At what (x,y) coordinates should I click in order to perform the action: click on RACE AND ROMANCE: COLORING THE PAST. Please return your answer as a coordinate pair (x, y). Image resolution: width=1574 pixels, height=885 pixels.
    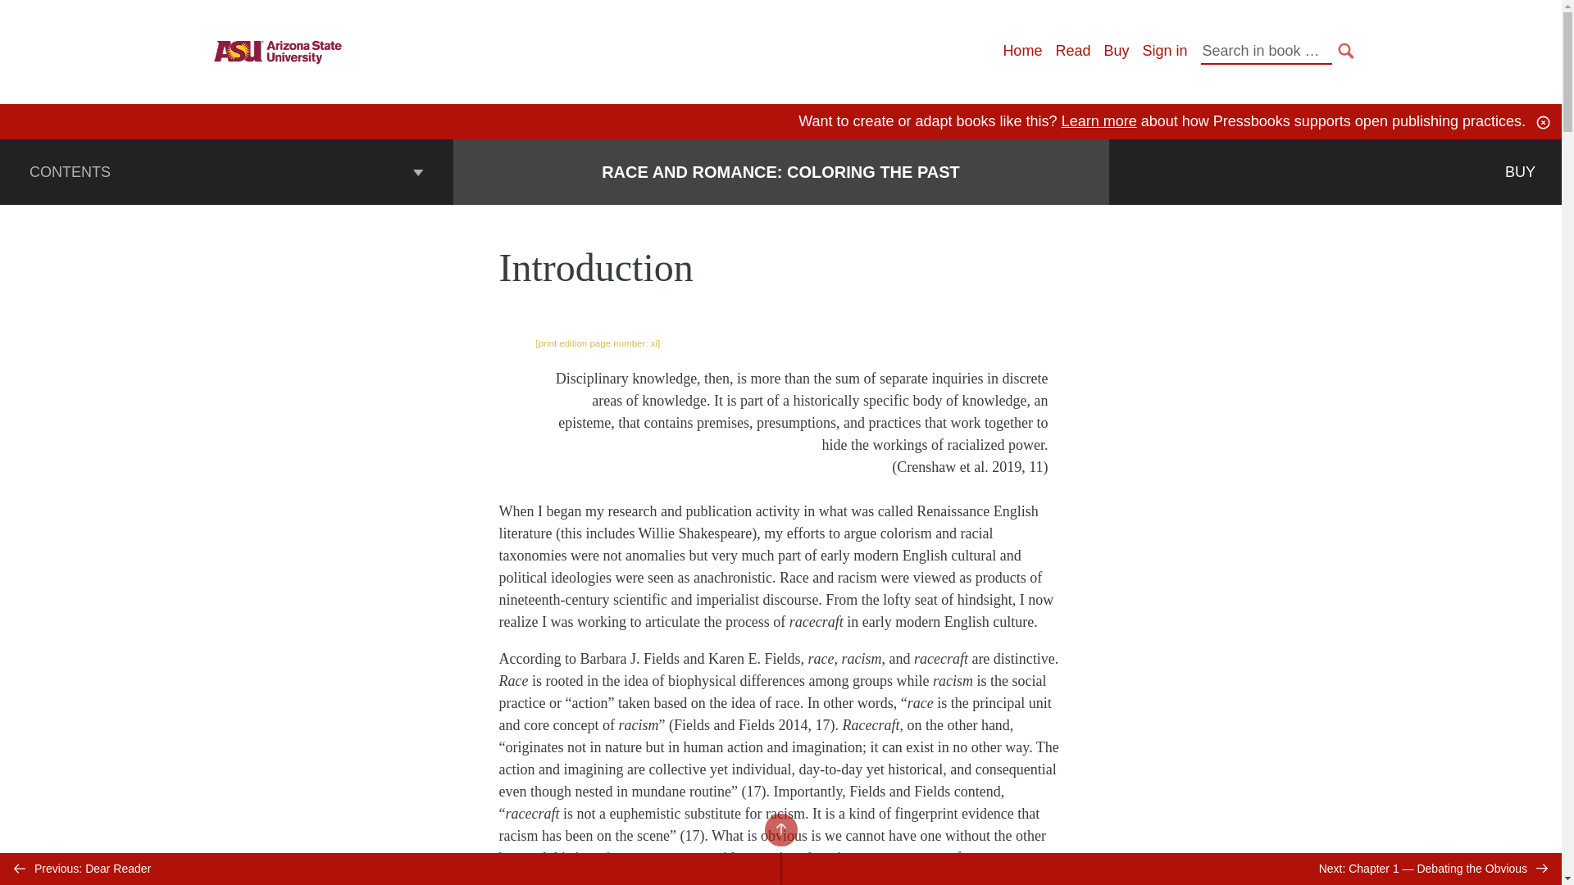
    Looking at the image, I should click on (780, 172).